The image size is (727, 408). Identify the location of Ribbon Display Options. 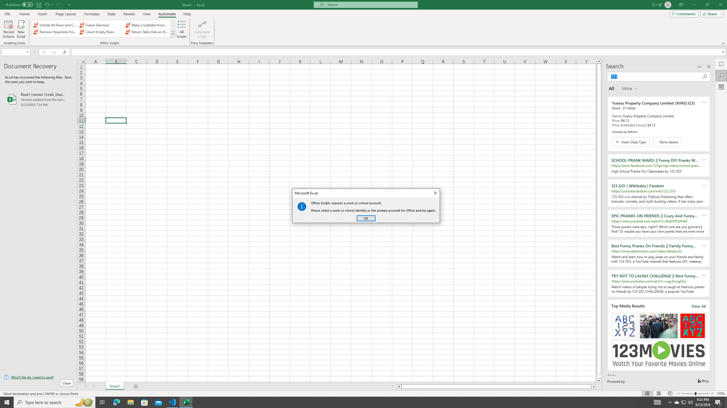
(681, 5).